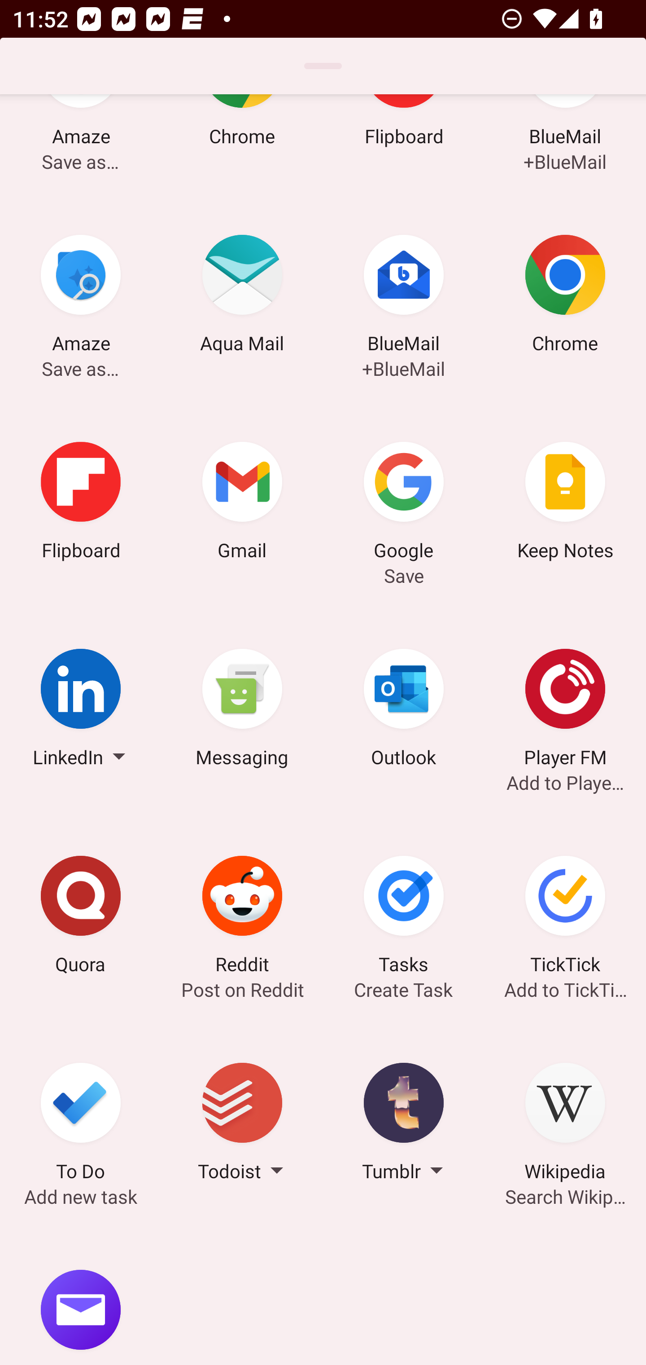  I want to click on Amaze Save as…, so click(81, 296).